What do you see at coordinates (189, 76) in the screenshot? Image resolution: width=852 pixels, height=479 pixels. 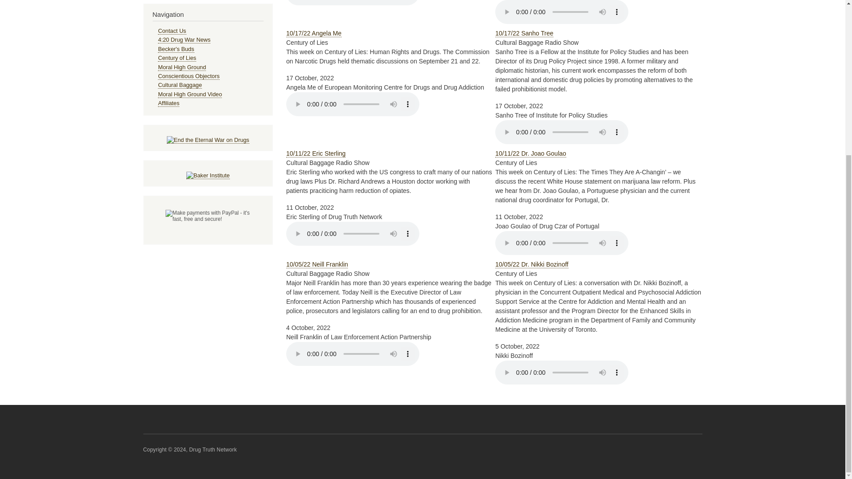 I see `Conscientious Objectors` at bounding box center [189, 76].